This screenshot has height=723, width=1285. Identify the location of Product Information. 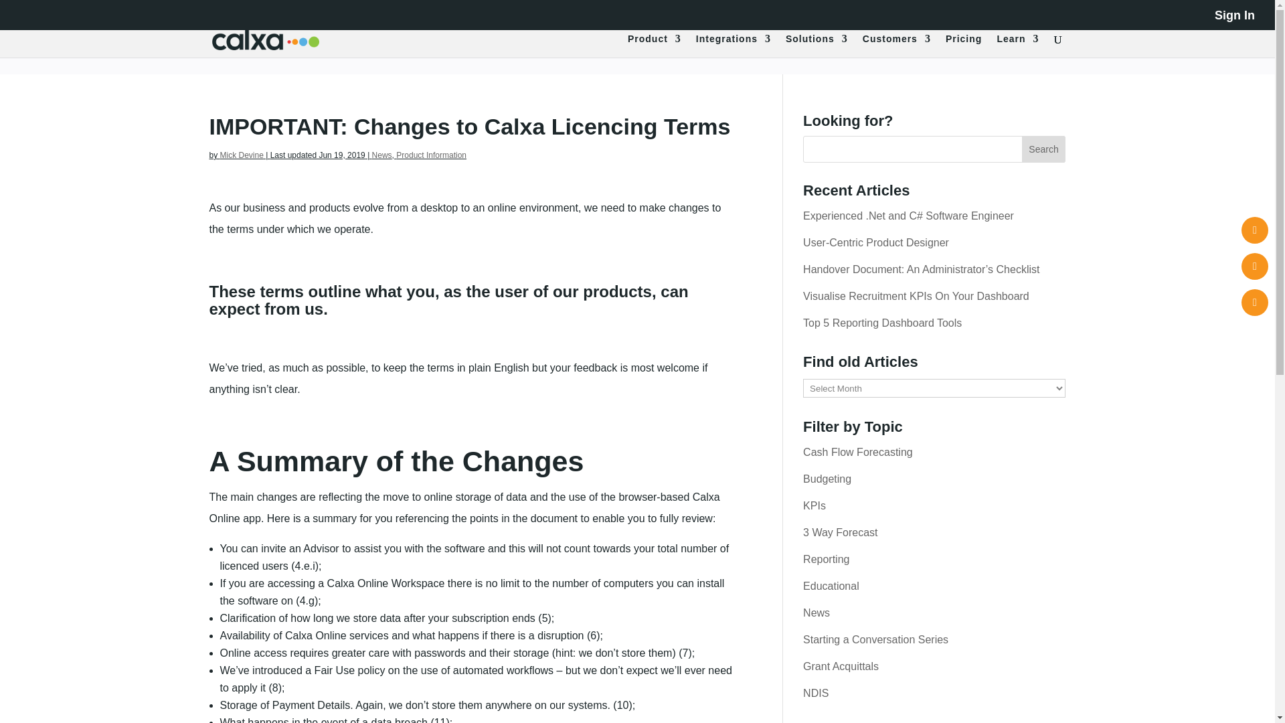
(431, 155).